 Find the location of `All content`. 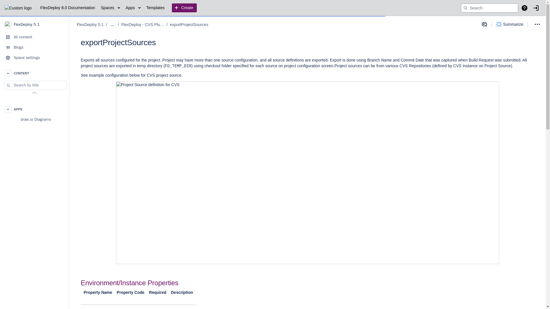

All content is located at coordinates (34, 37).